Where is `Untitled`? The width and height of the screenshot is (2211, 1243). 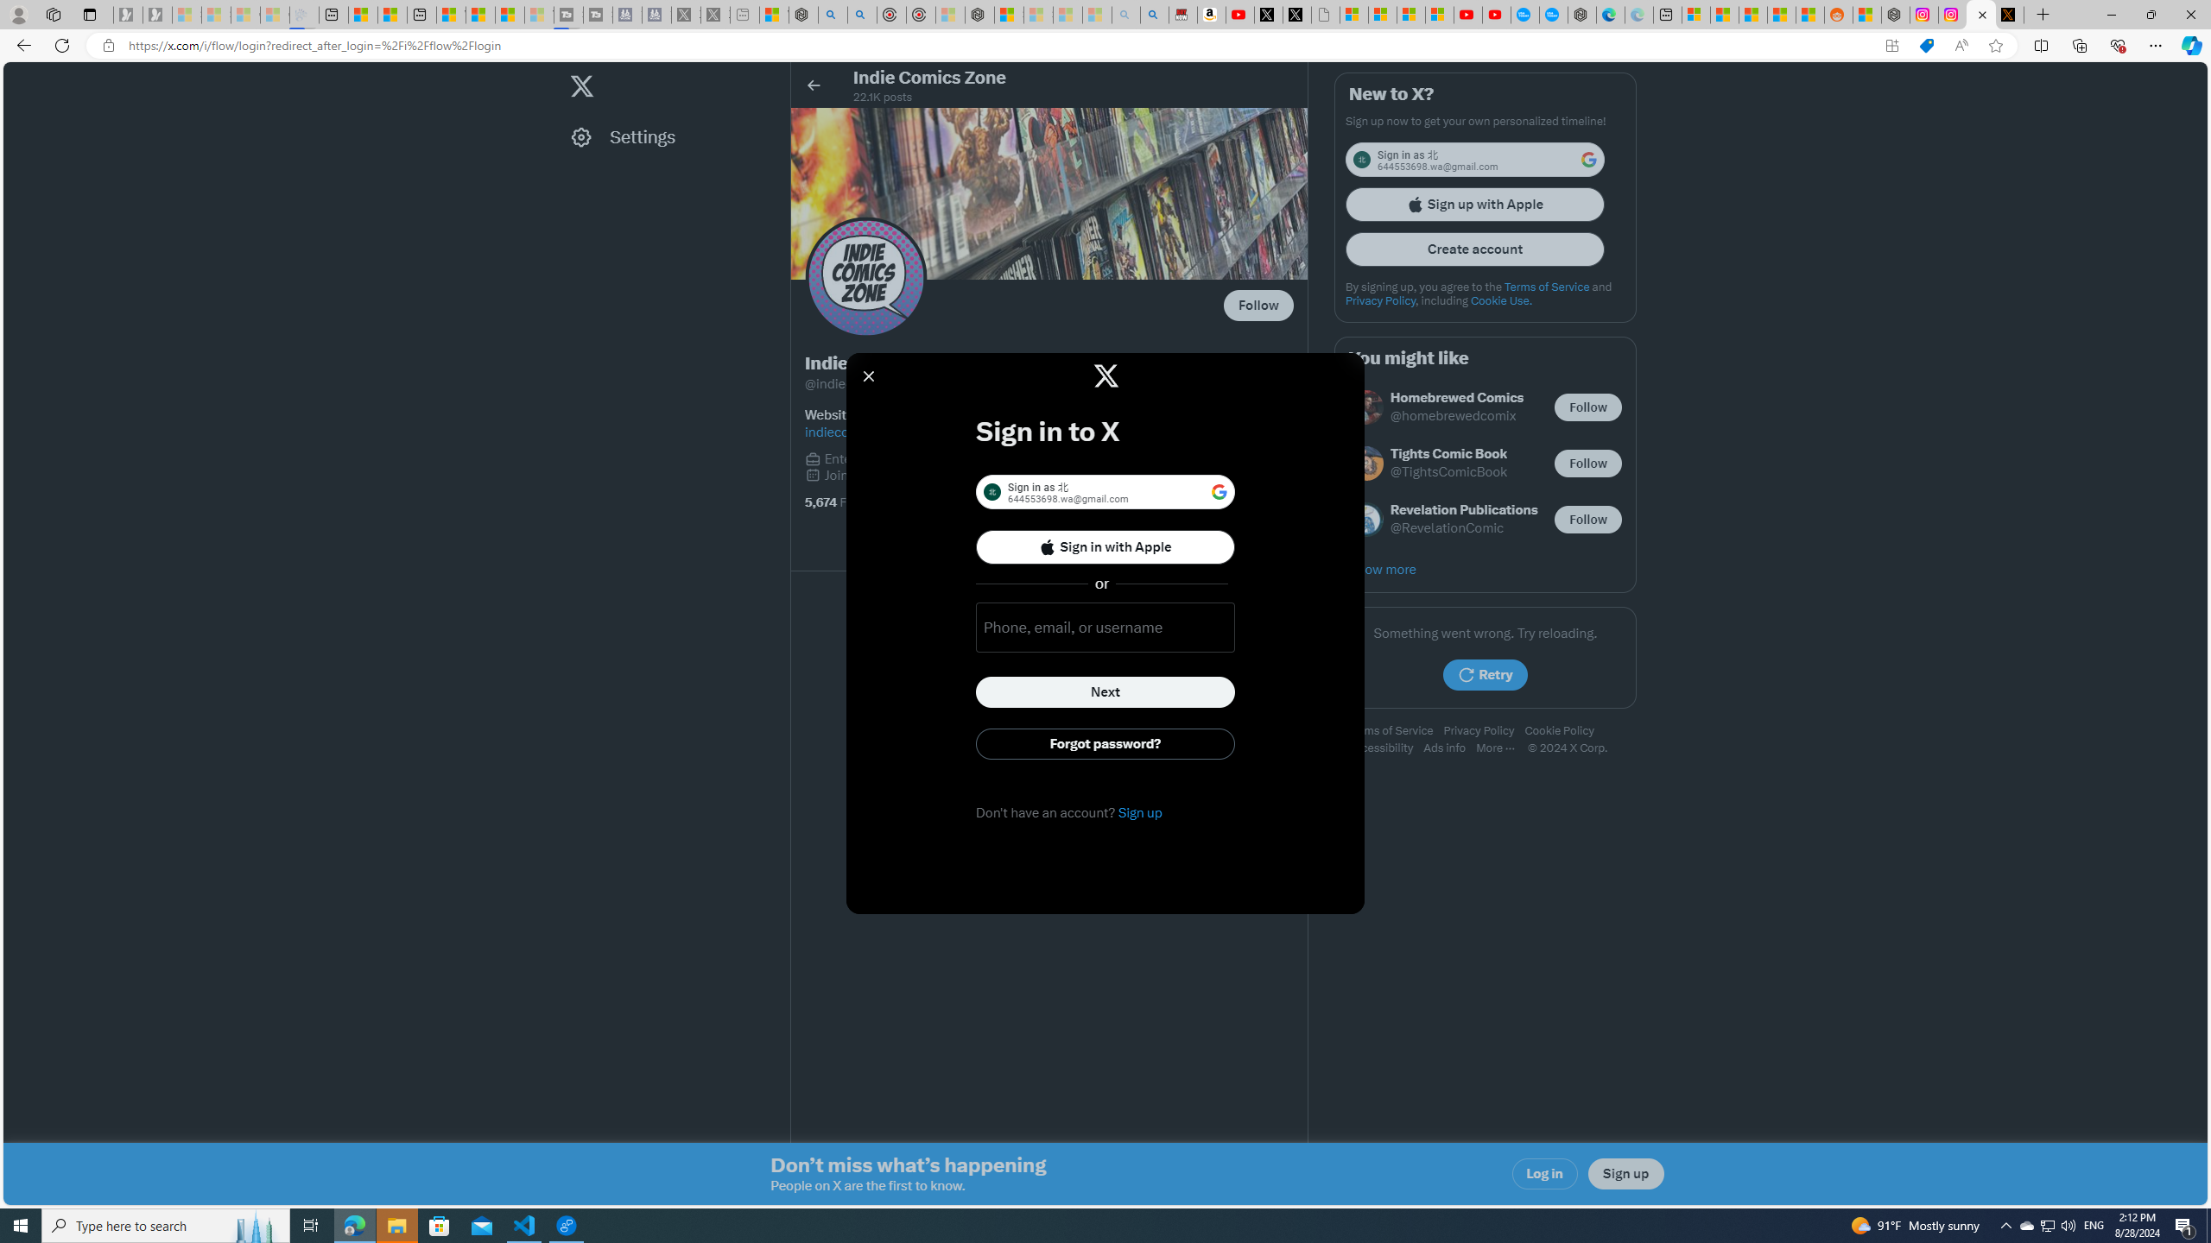
Untitled is located at coordinates (1325, 15).